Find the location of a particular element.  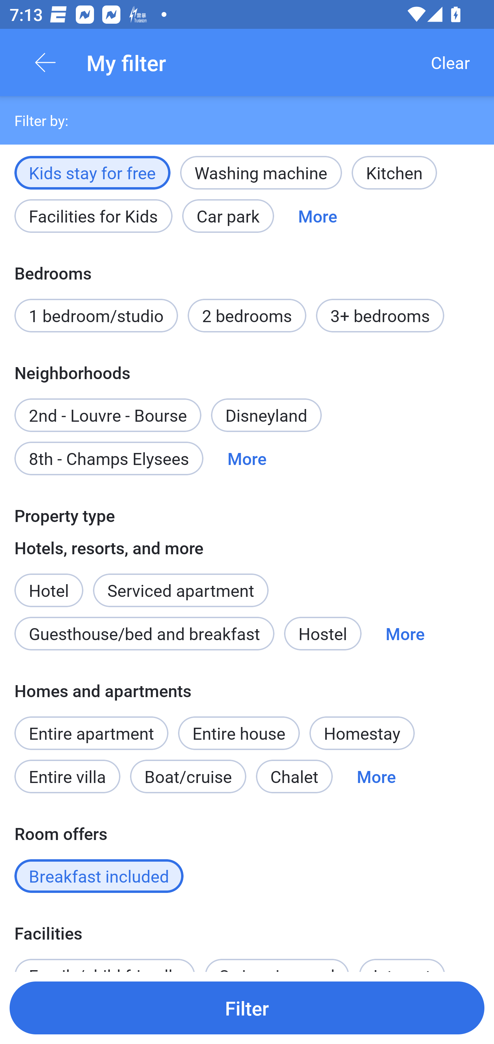

Entire villa is located at coordinates (67, 776).